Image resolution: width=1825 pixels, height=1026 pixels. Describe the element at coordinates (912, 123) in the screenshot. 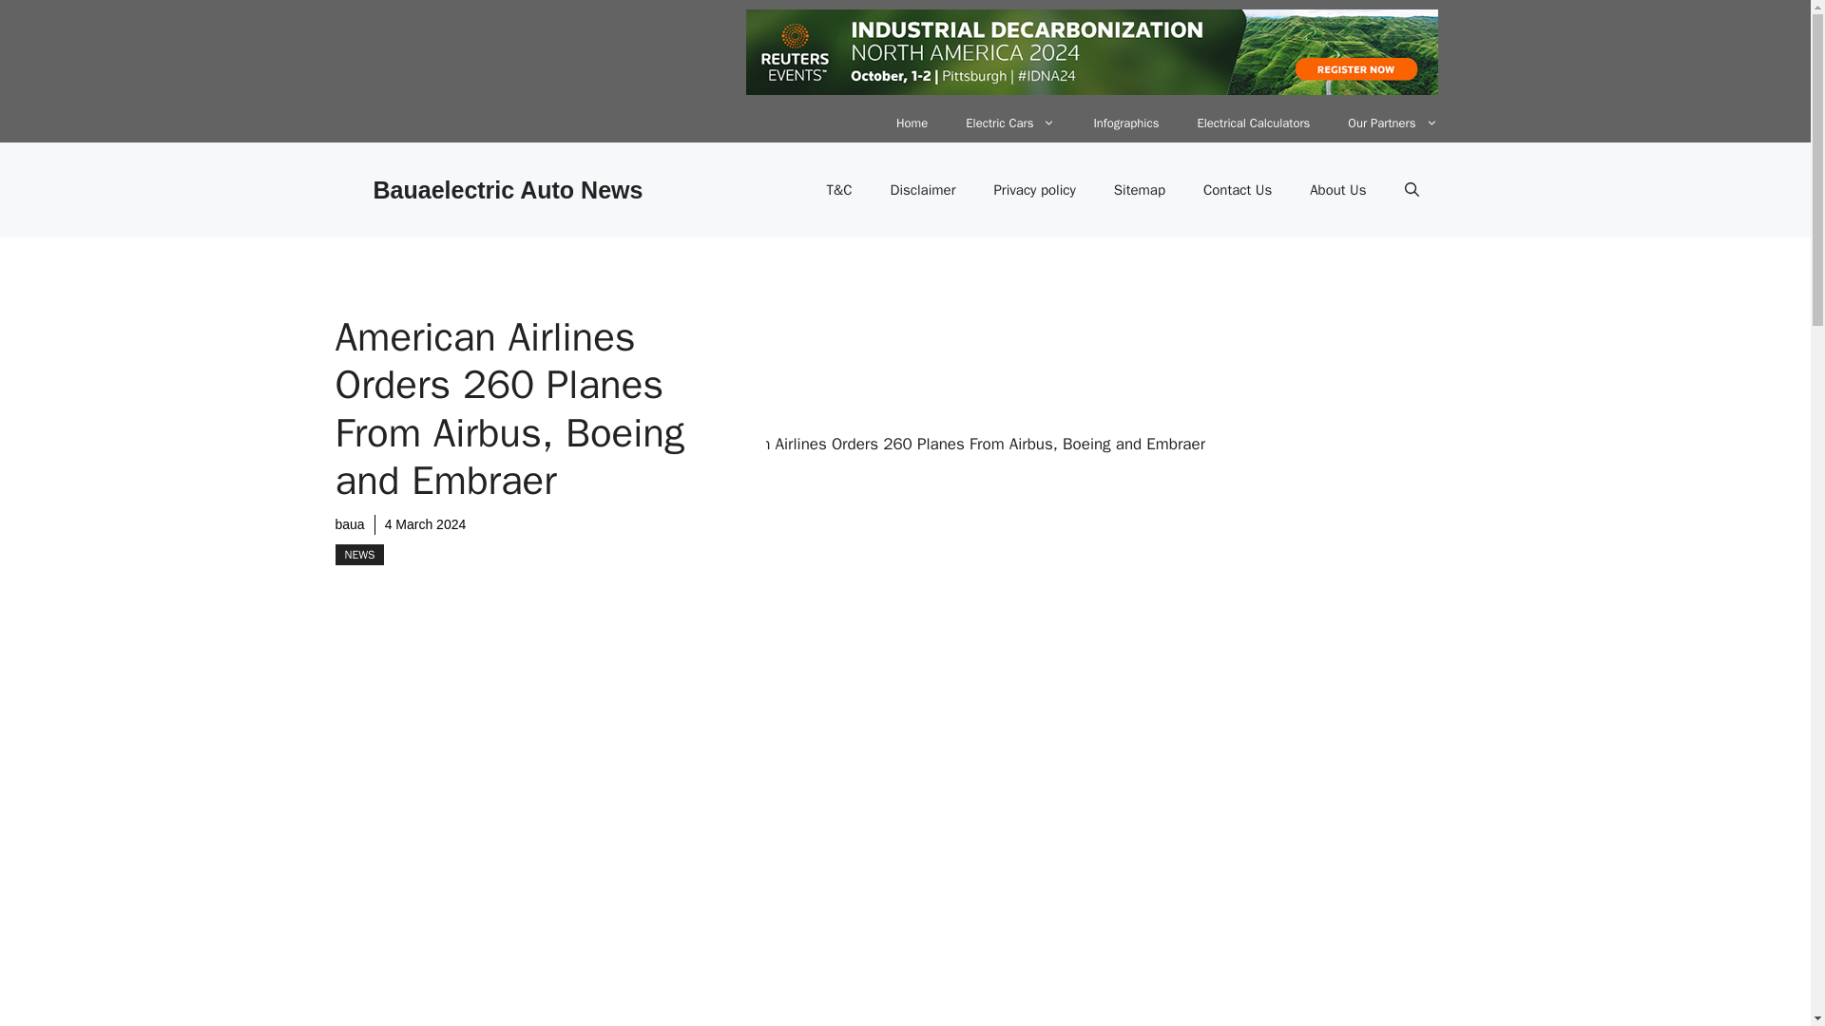

I see `Home` at that location.